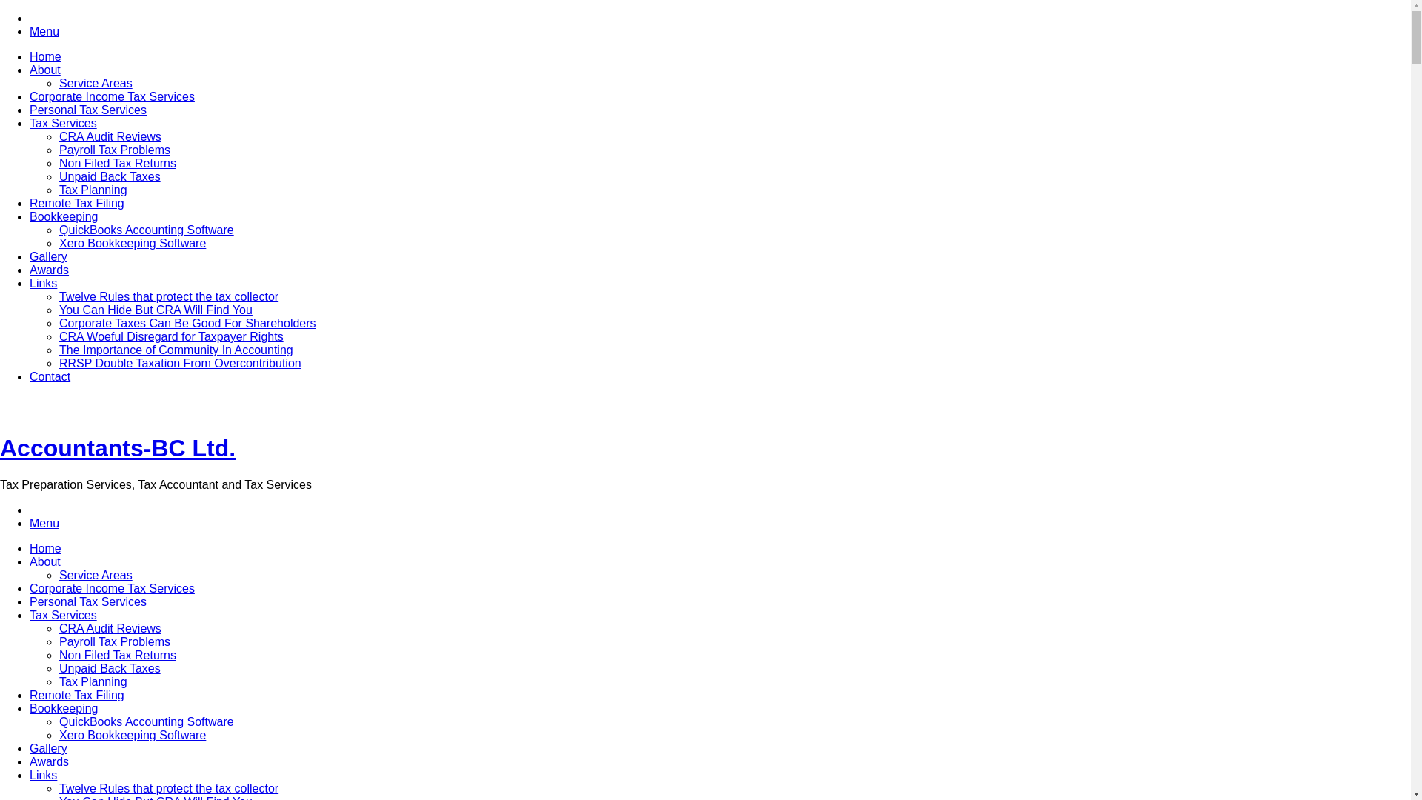 The image size is (1422, 800). I want to click on About, so click(45, 70).